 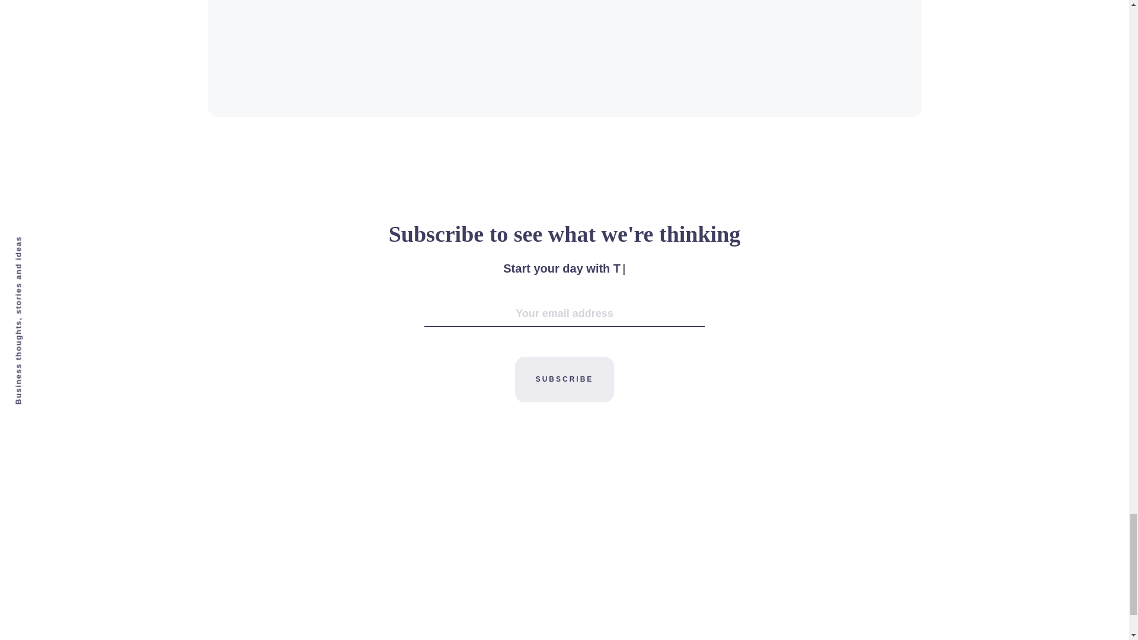 I want to click on SUBSCRIBE, so click(x=564, y=379).